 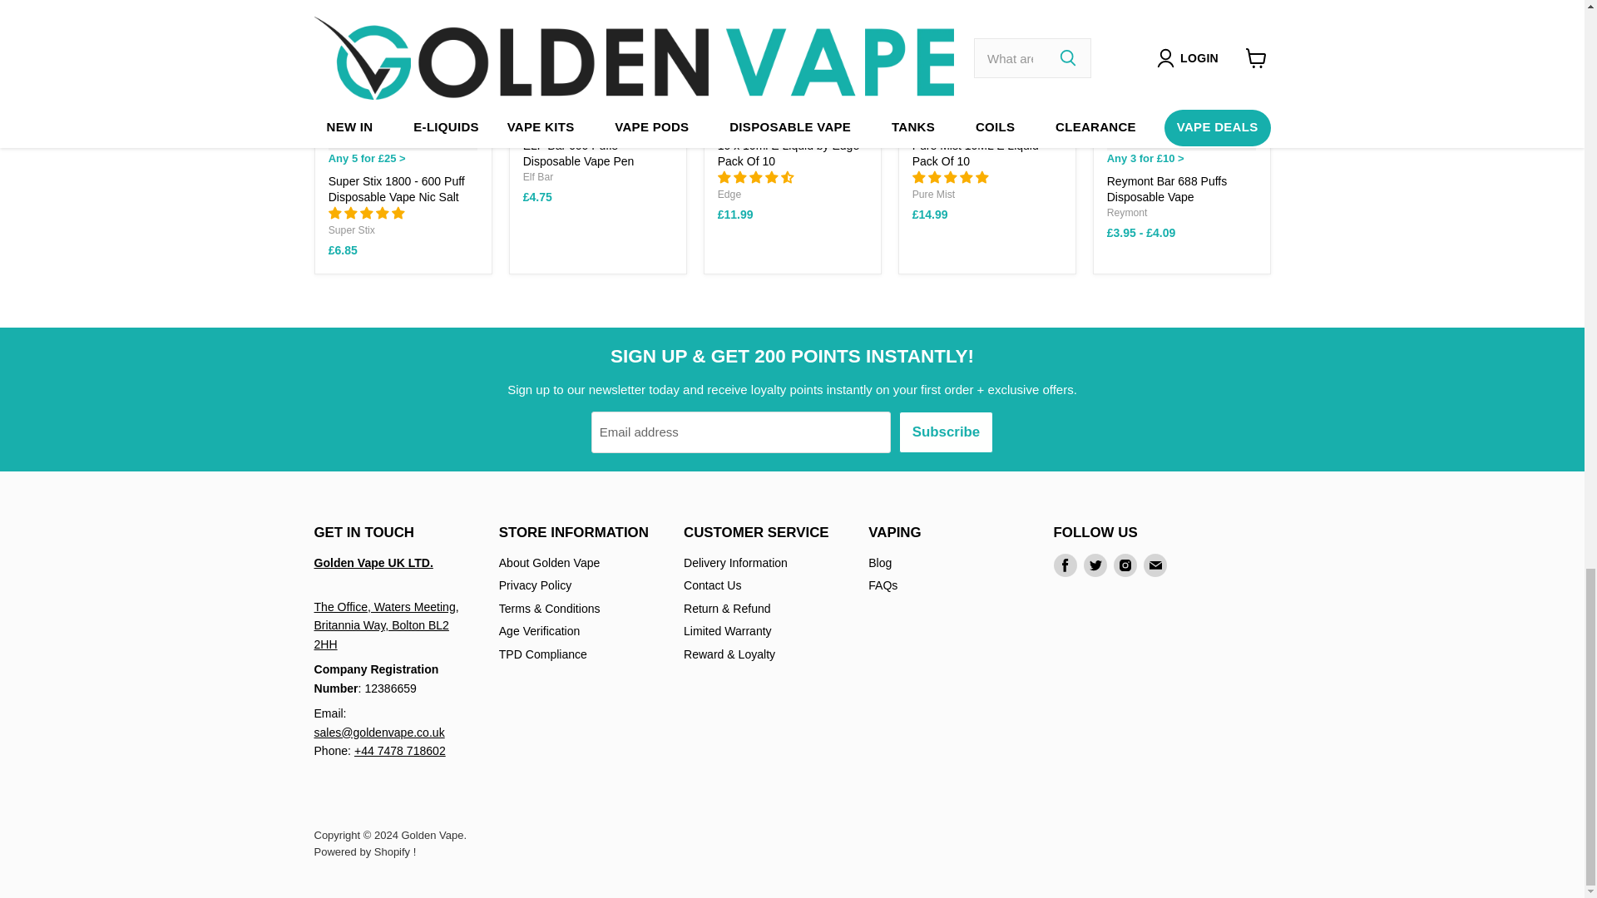 I want to click on Super Stix, so click(x=352, y=230).